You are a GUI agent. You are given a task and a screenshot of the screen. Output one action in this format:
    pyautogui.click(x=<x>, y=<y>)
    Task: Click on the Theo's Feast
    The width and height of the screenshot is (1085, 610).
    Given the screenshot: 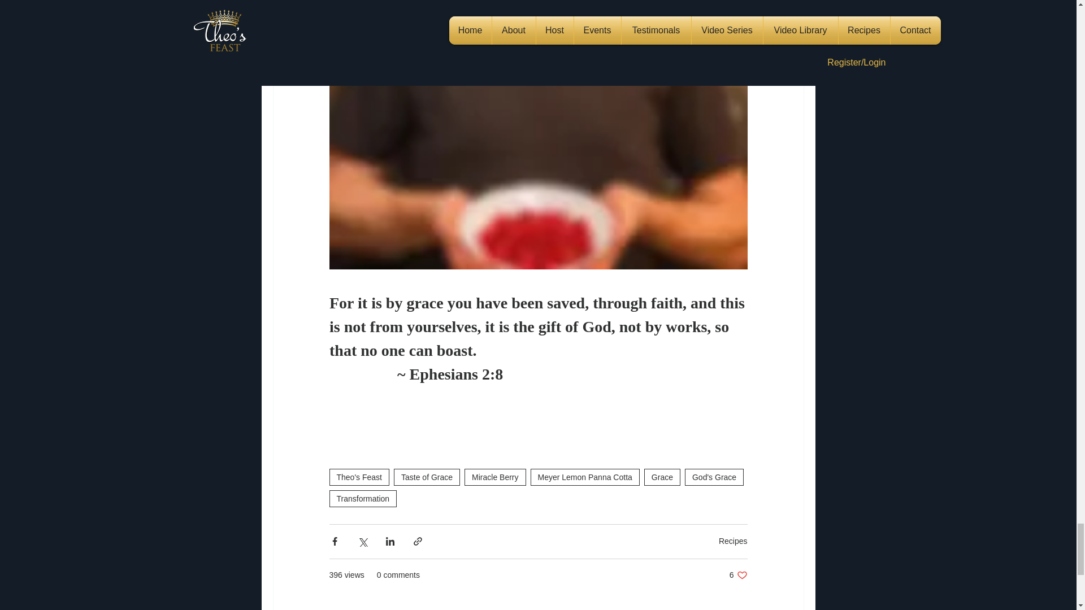 What is the action you would take?
    pyautogui.click(x=359, y=477)
    